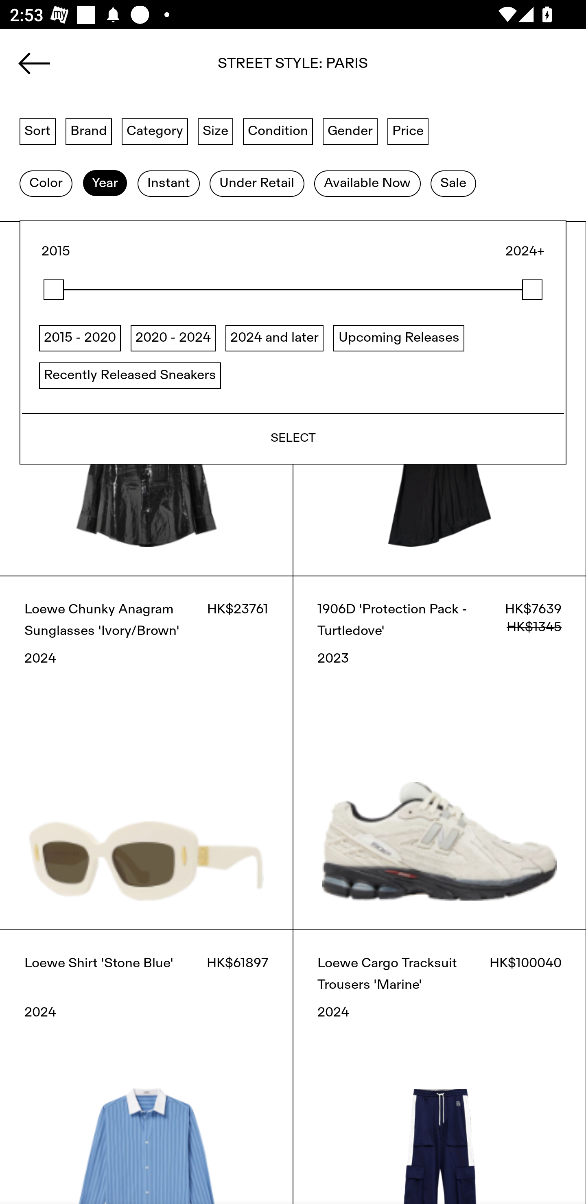 This screenshot has height=1204, width=586. Describe the element at coordinates (130, 375) in the screenshot. I see `Recently Released Sneakers` at that location.